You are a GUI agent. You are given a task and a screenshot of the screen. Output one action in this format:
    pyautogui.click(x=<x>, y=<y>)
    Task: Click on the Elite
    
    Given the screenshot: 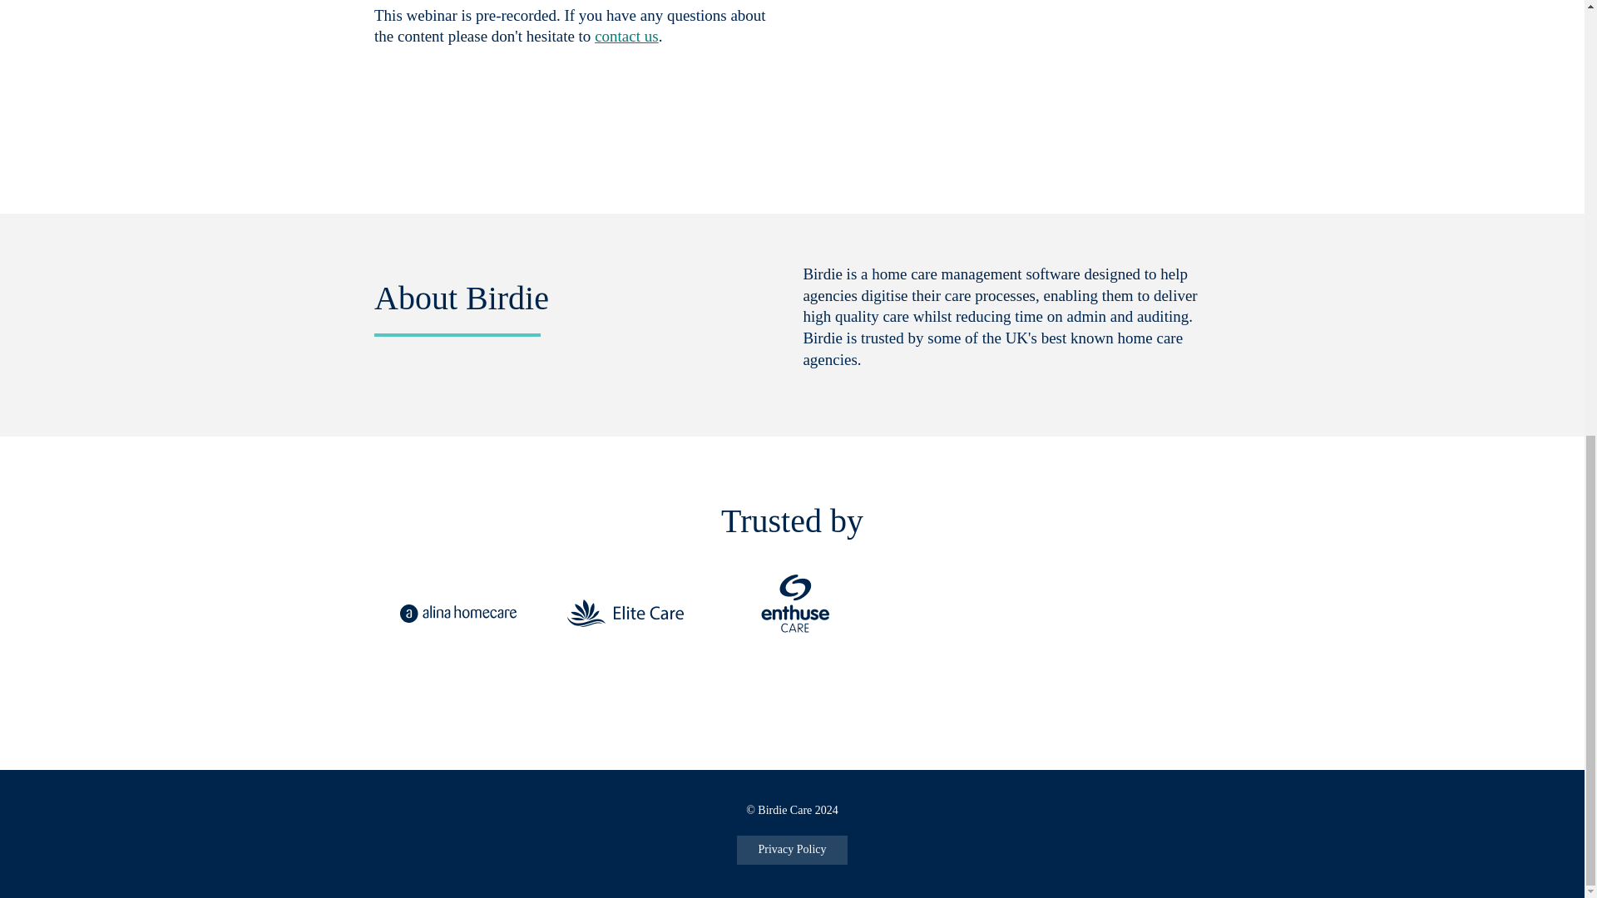 What is the action you would take?
    pyautogui.click(x=625, y=614)
    